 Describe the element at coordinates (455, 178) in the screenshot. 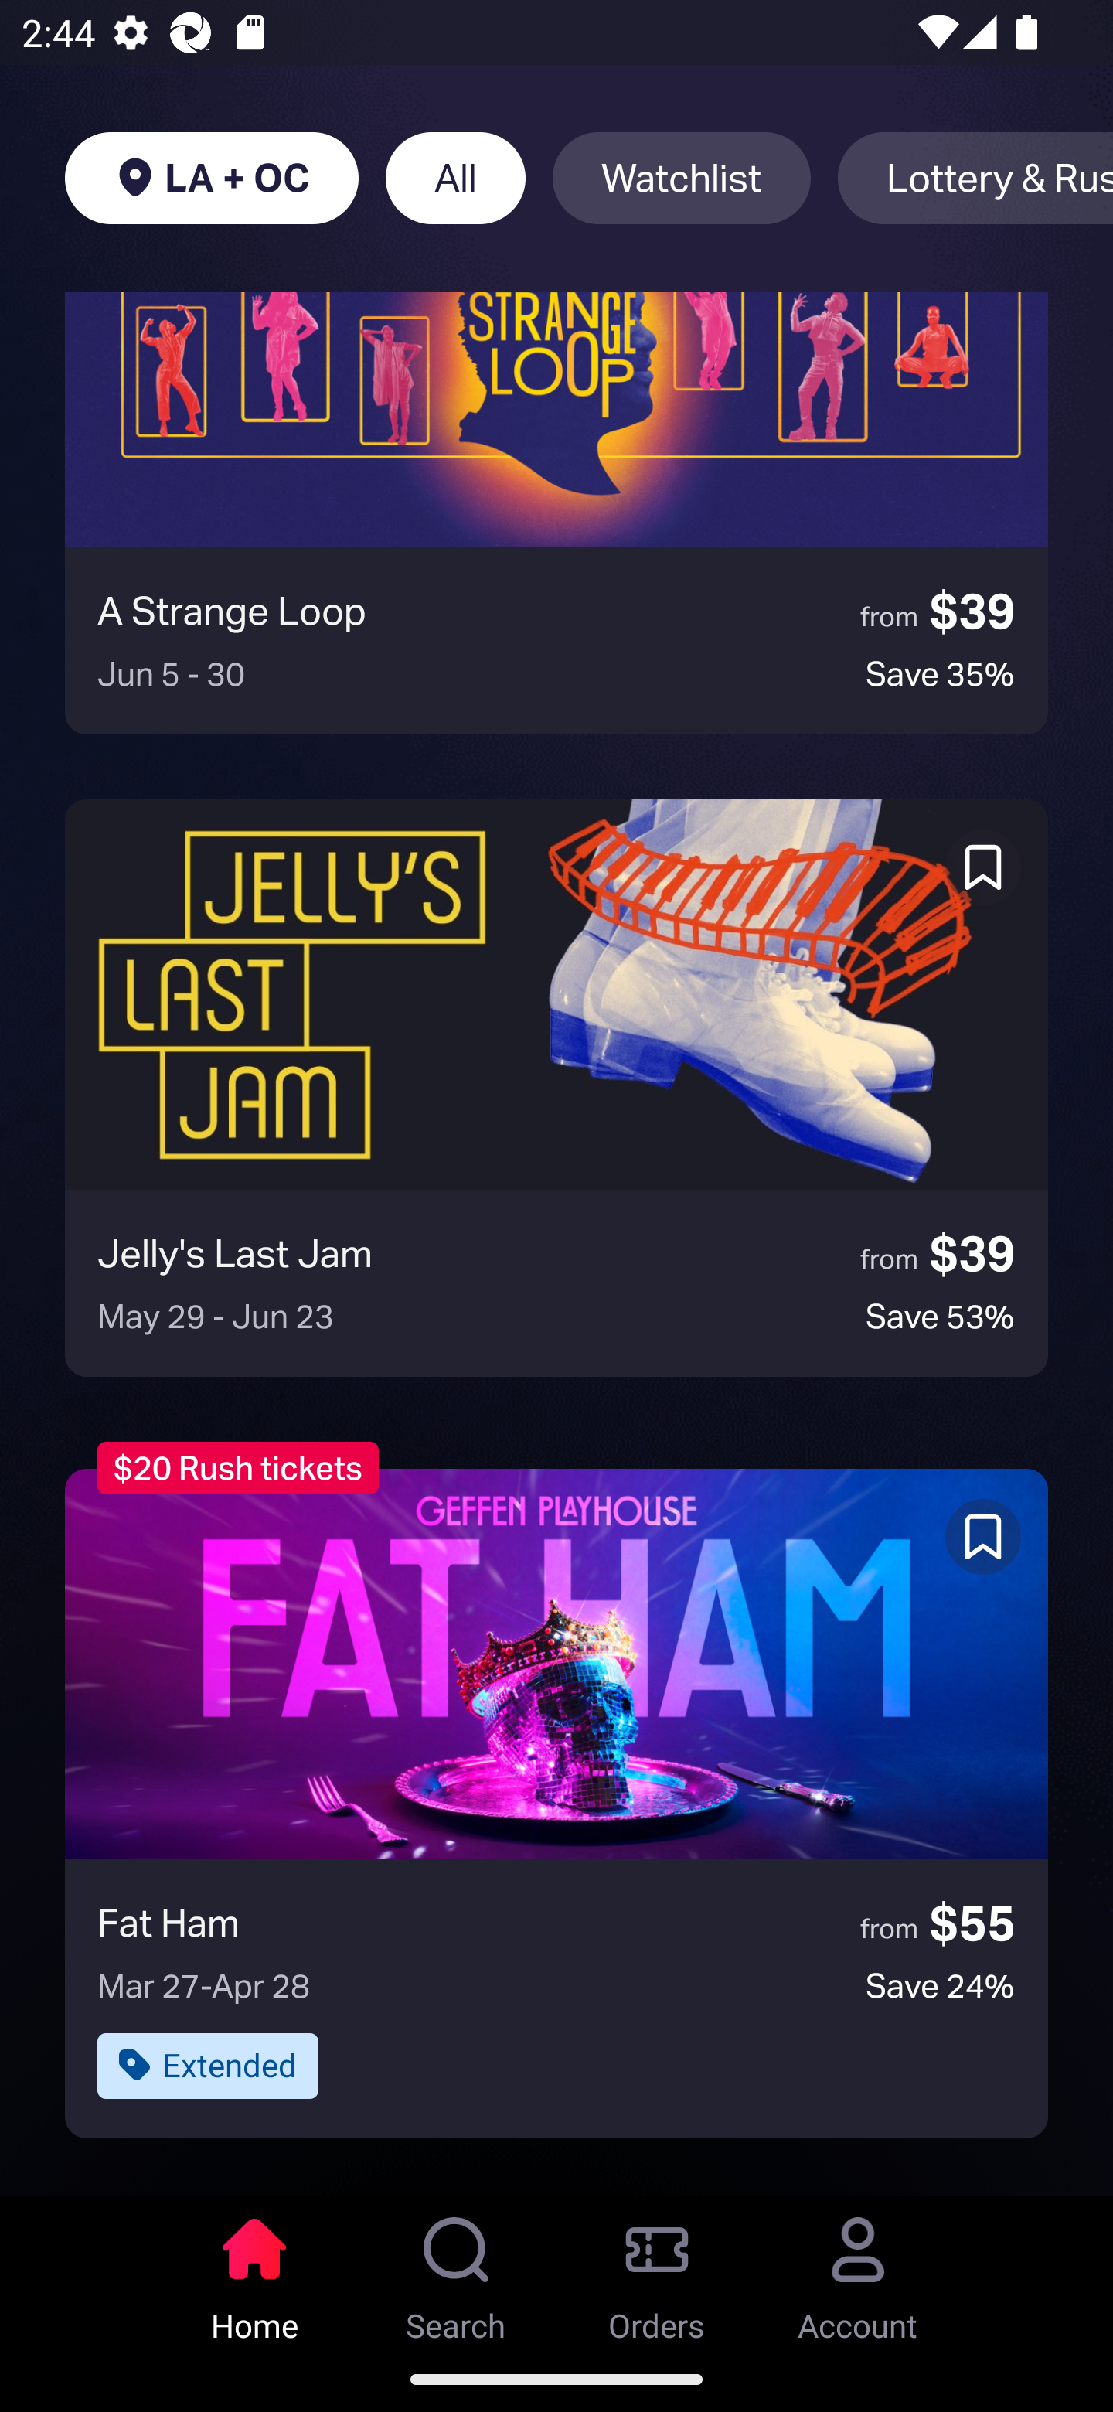

I see `All` at that location.